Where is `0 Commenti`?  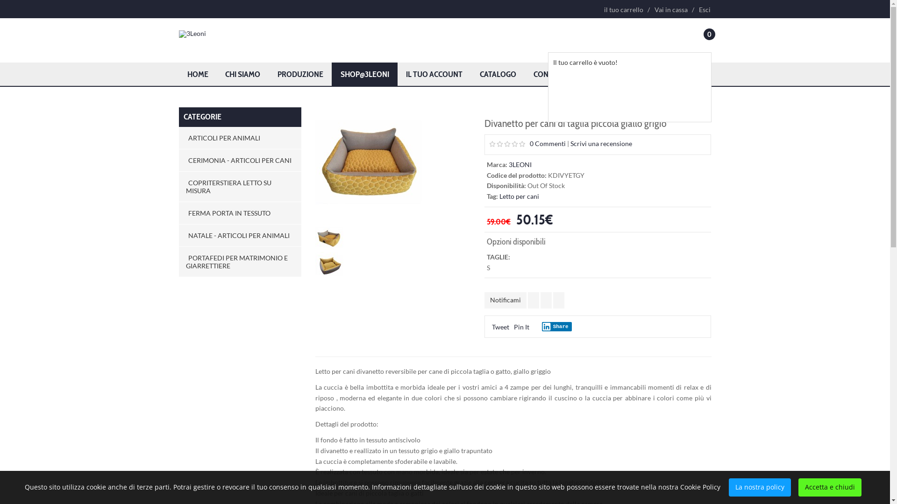 0 Commenti is located at coordinates (548, 144).